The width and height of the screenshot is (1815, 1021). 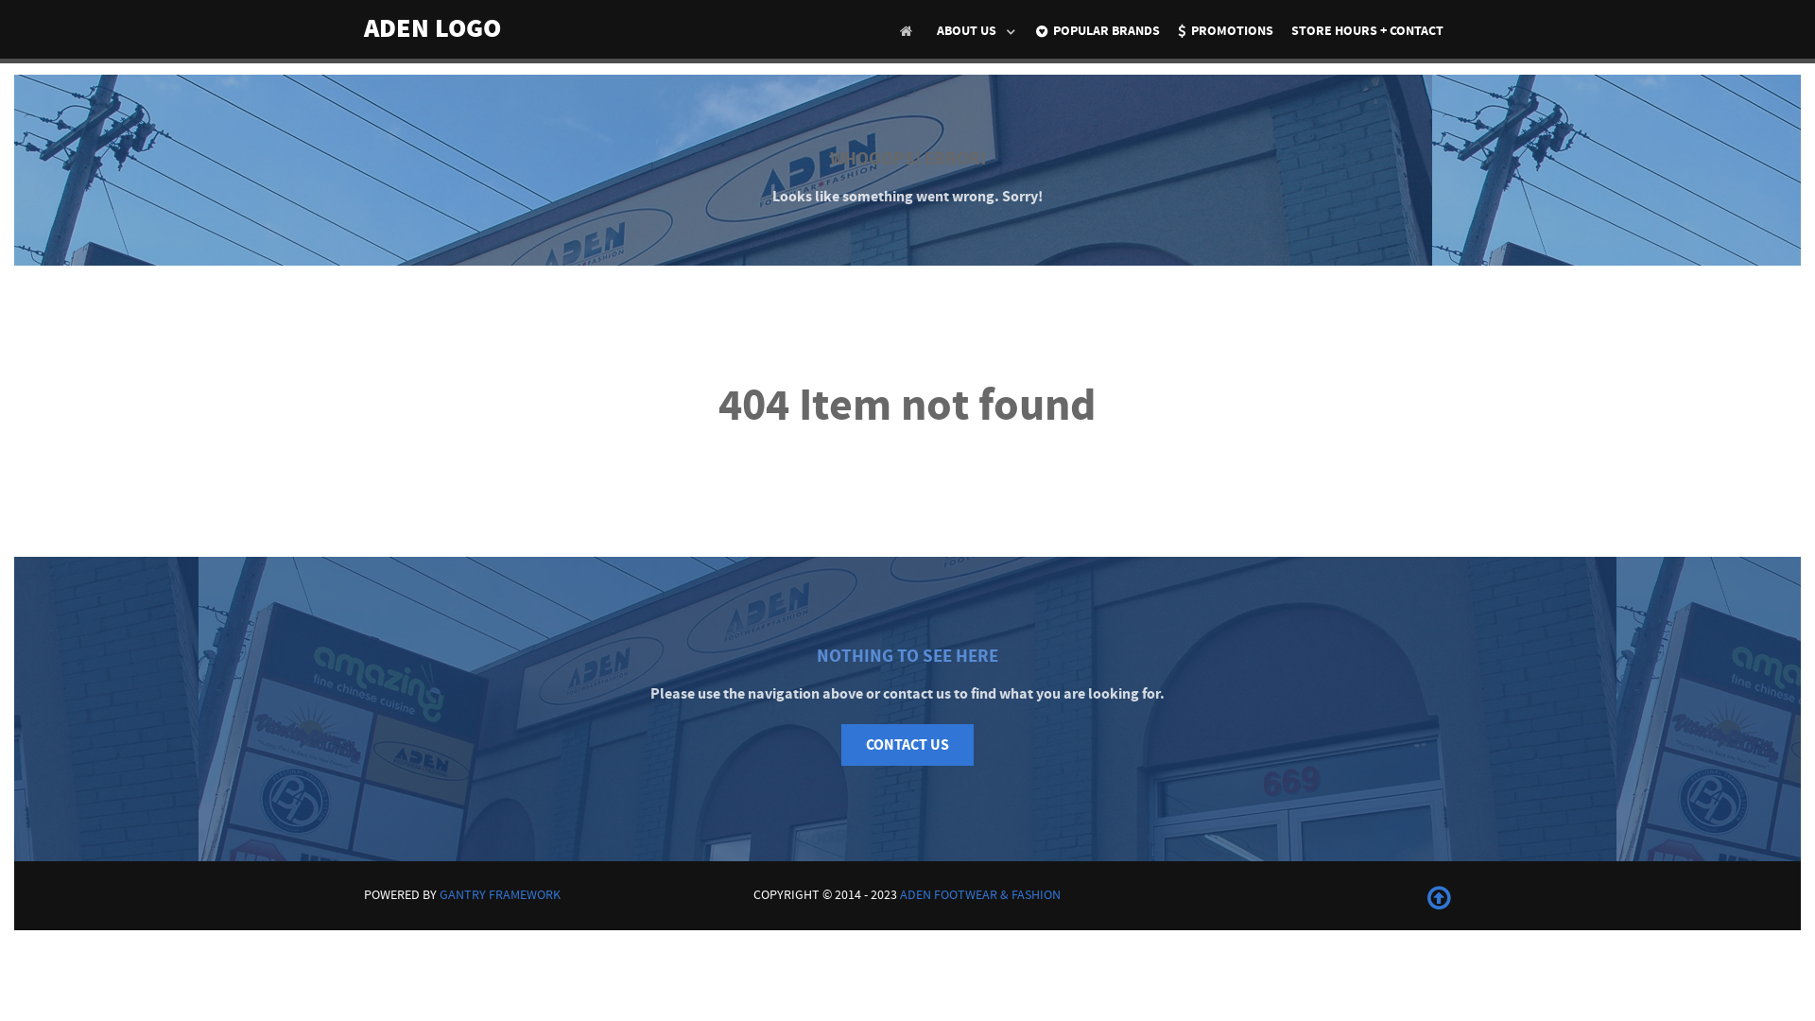 I want to click on ADEN FOOTWEAR & FASHION, so click(x=980, y=894).